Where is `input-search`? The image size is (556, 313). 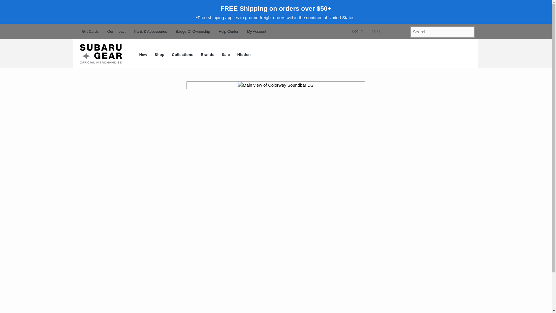 input-search is located at coordinates (442, 32).